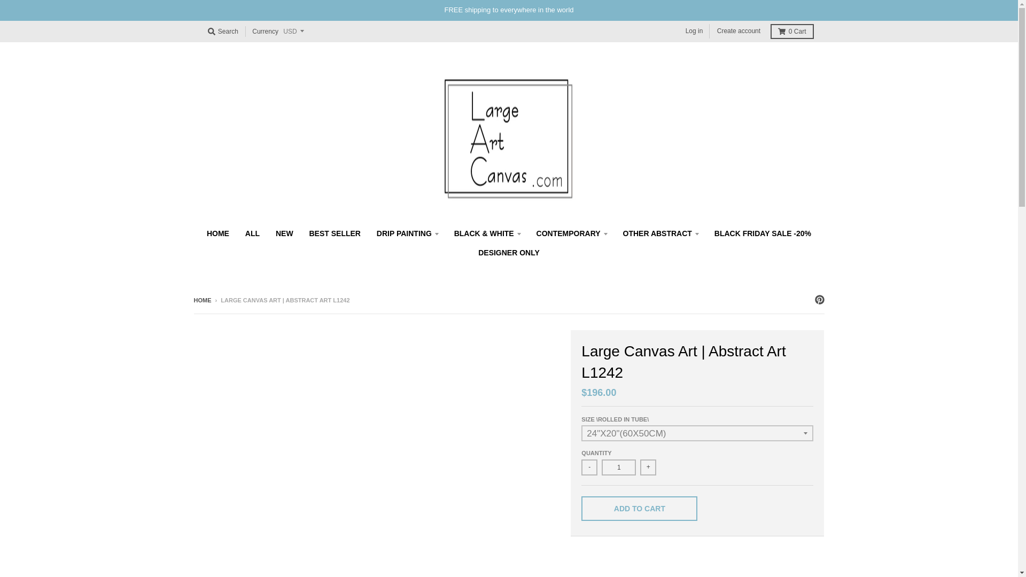 Image resolution: width=1026 pixels, height=577 pixels. I want to click on OTHER ABSTRACT, so click(660, 233).